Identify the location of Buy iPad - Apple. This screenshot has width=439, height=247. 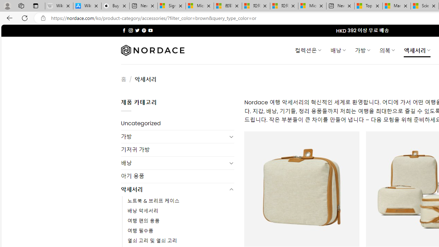
(115, 6).